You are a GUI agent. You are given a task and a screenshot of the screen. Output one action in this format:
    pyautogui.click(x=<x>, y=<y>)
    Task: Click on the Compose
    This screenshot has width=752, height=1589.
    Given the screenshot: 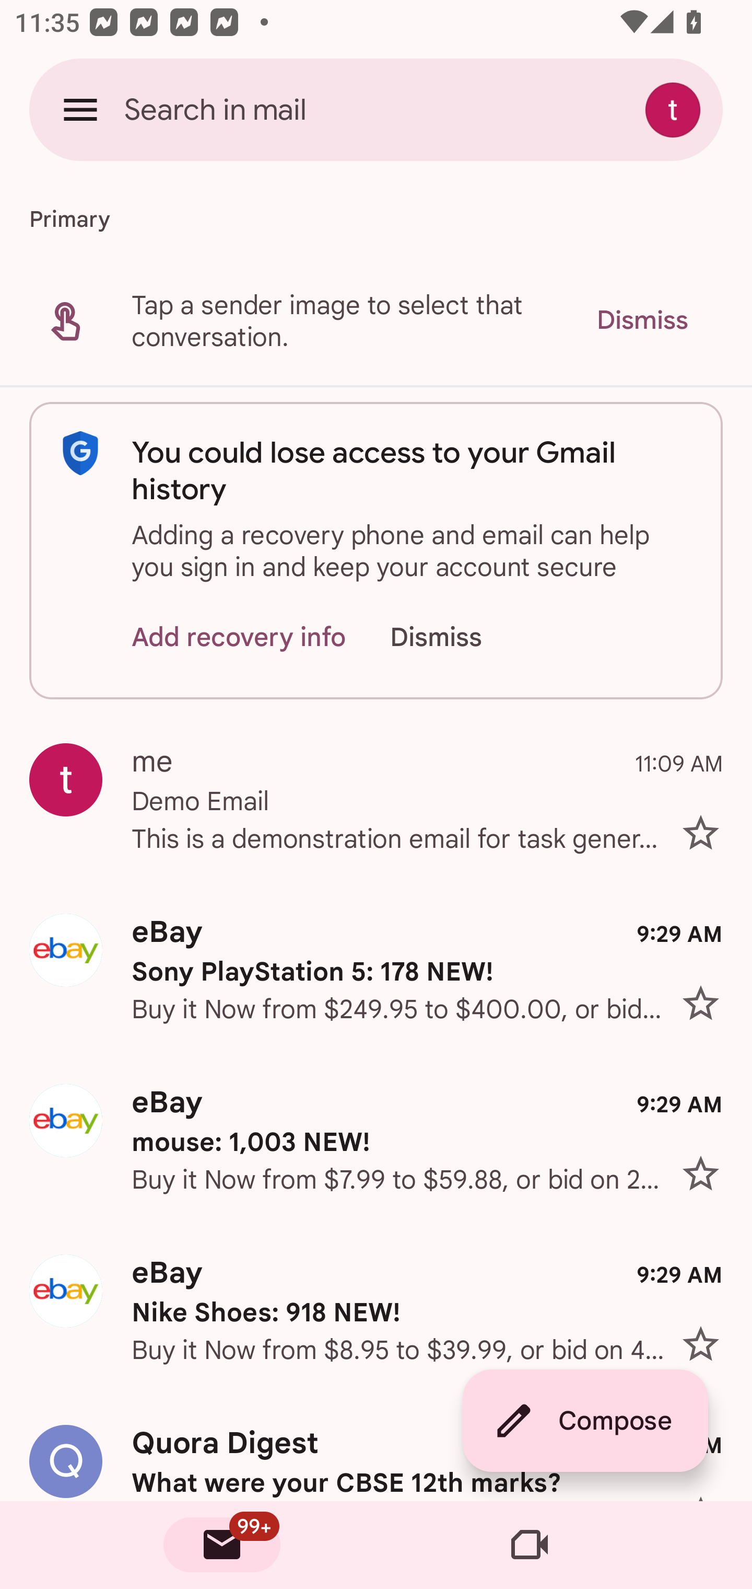 What is the action you would take?
    pyautogui.click(x=585, y=1421)
    